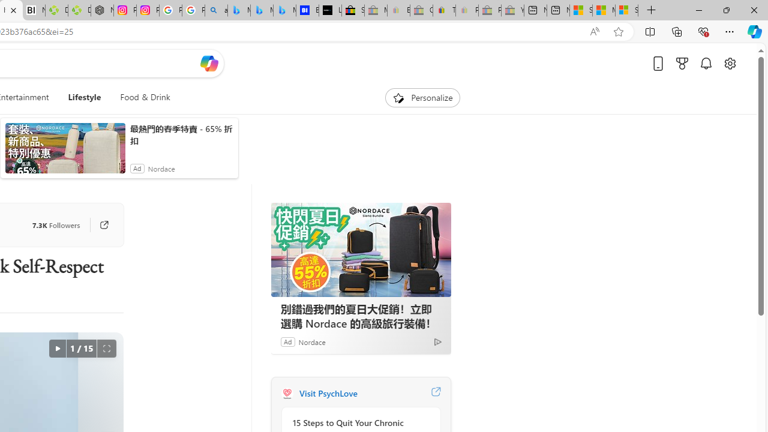 The height and width of the screenshot is (432, 768). What do you see at coordinates (65, 153) in the screenshot?
I see `anim-content` at bounding box center [65, 153].